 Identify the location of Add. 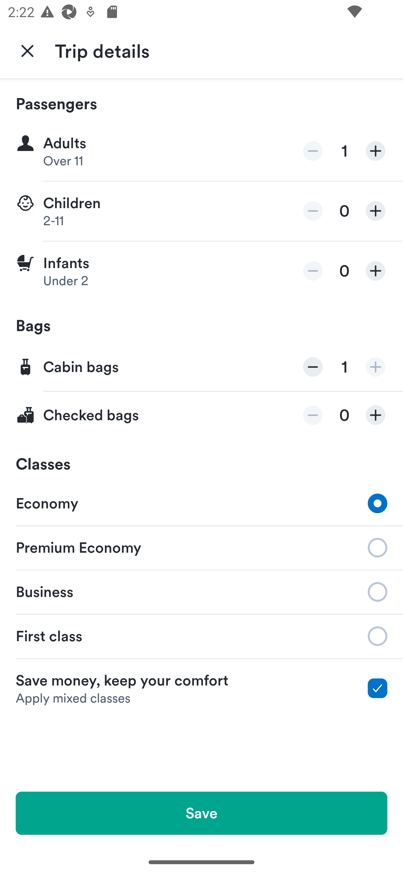
(376, 211).